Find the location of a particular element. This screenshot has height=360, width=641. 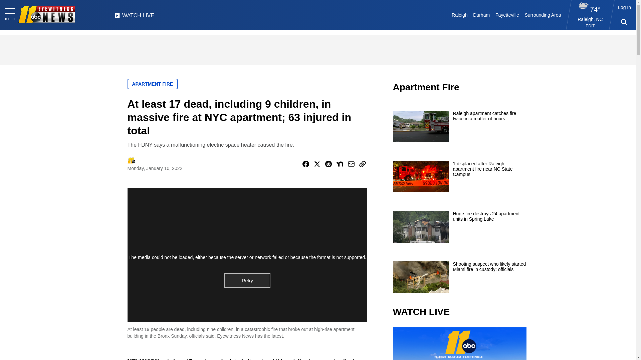

WATCH LIVE is located at coordinates (134, 17).